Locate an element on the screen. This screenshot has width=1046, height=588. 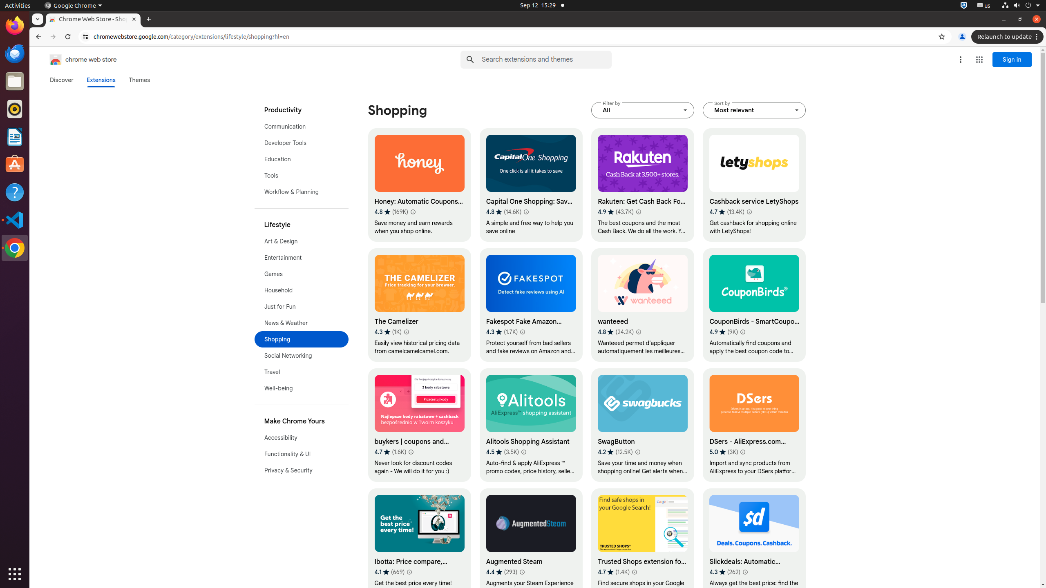
Make Chrome Yours is located at coordinates (302, 421).